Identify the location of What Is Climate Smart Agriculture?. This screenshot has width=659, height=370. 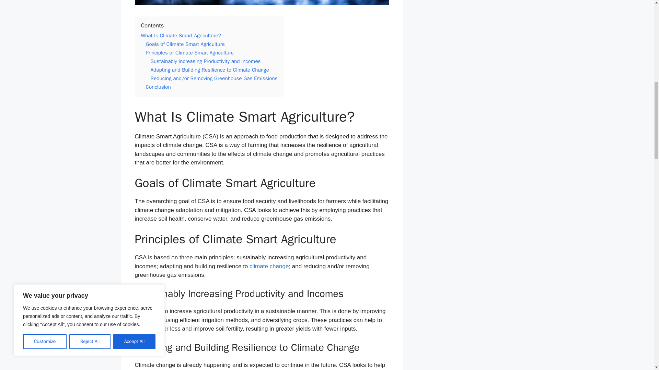
(181, 36).